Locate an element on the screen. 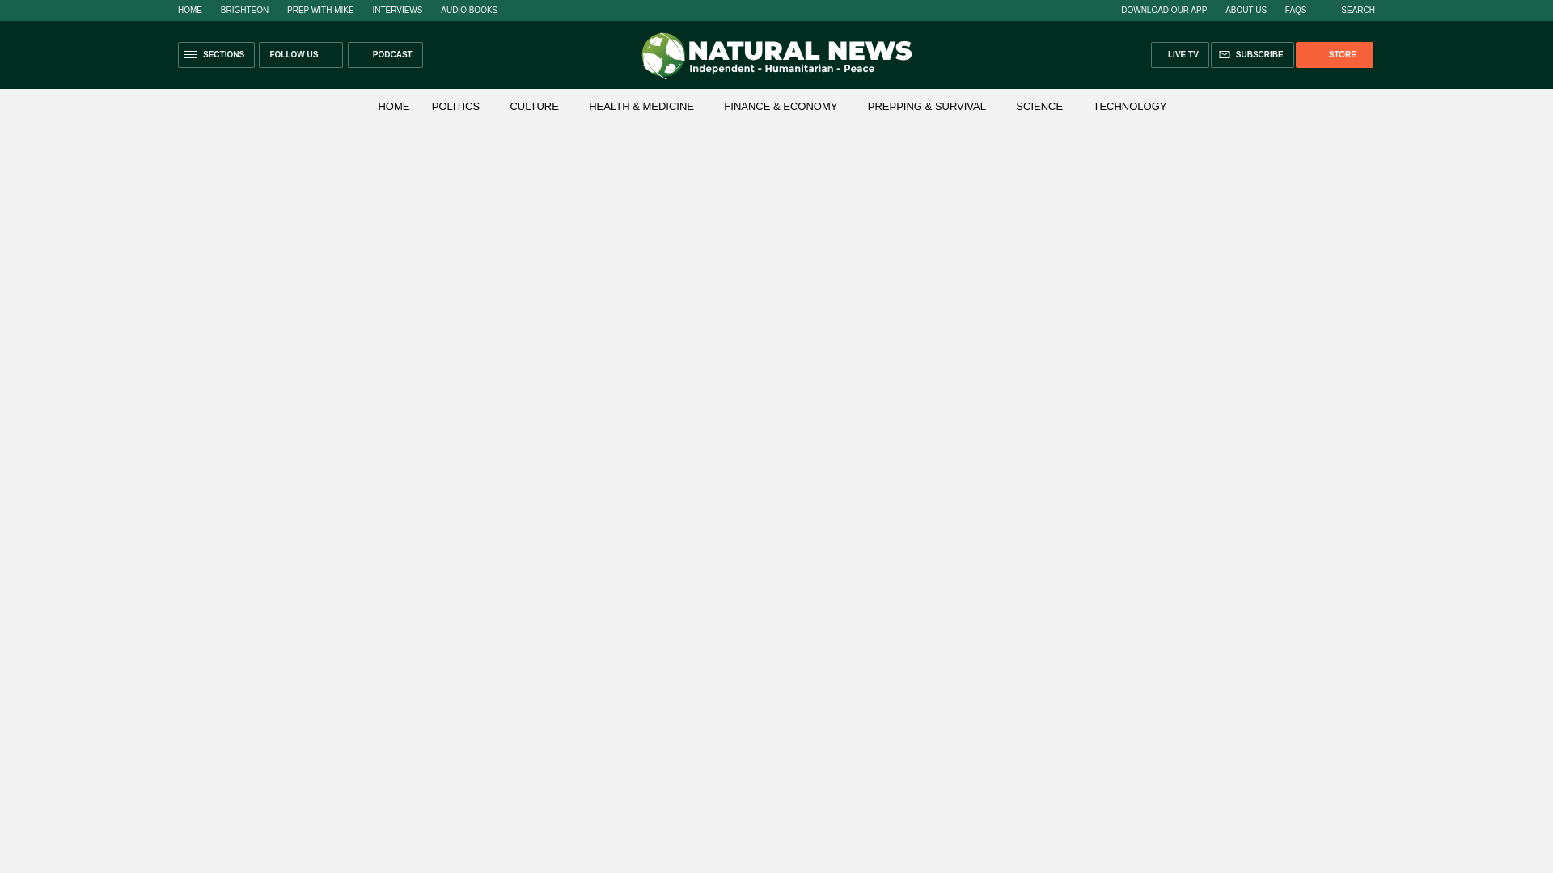  SCIENCE is located at coordinates (1039, 107).